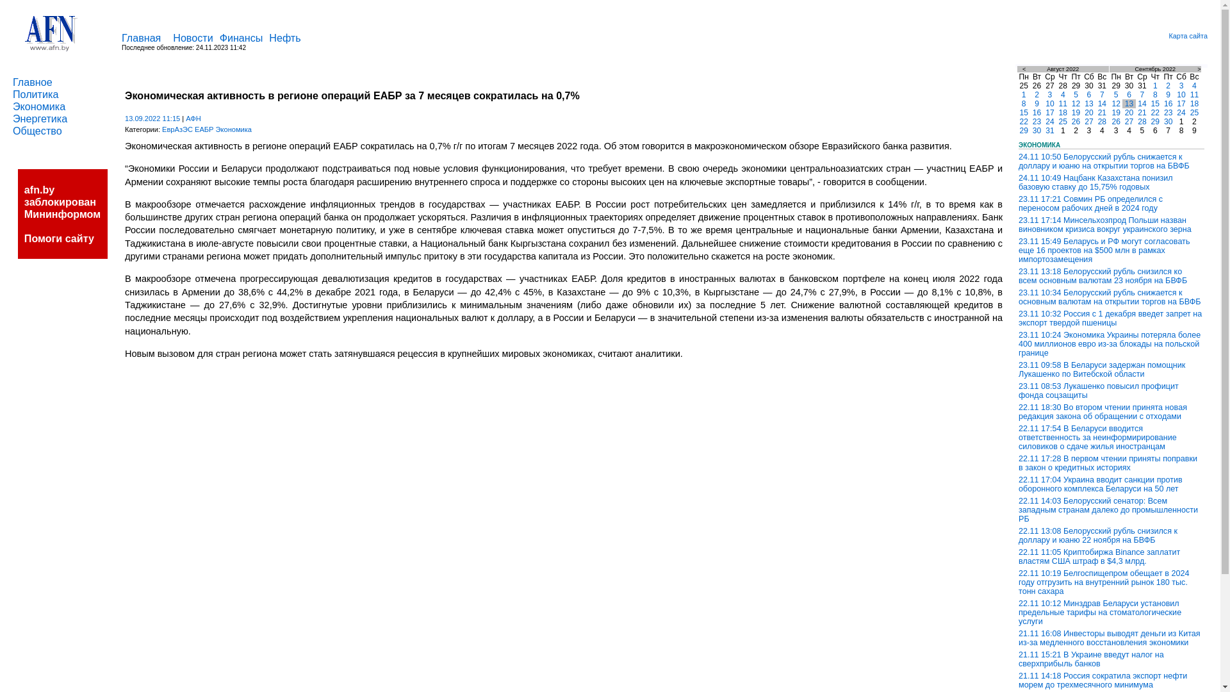 The width and height of the screenshot is (1230, 692). Describe the element at coordinates (1156, 104) in the screenshot. I see `15` at that location.